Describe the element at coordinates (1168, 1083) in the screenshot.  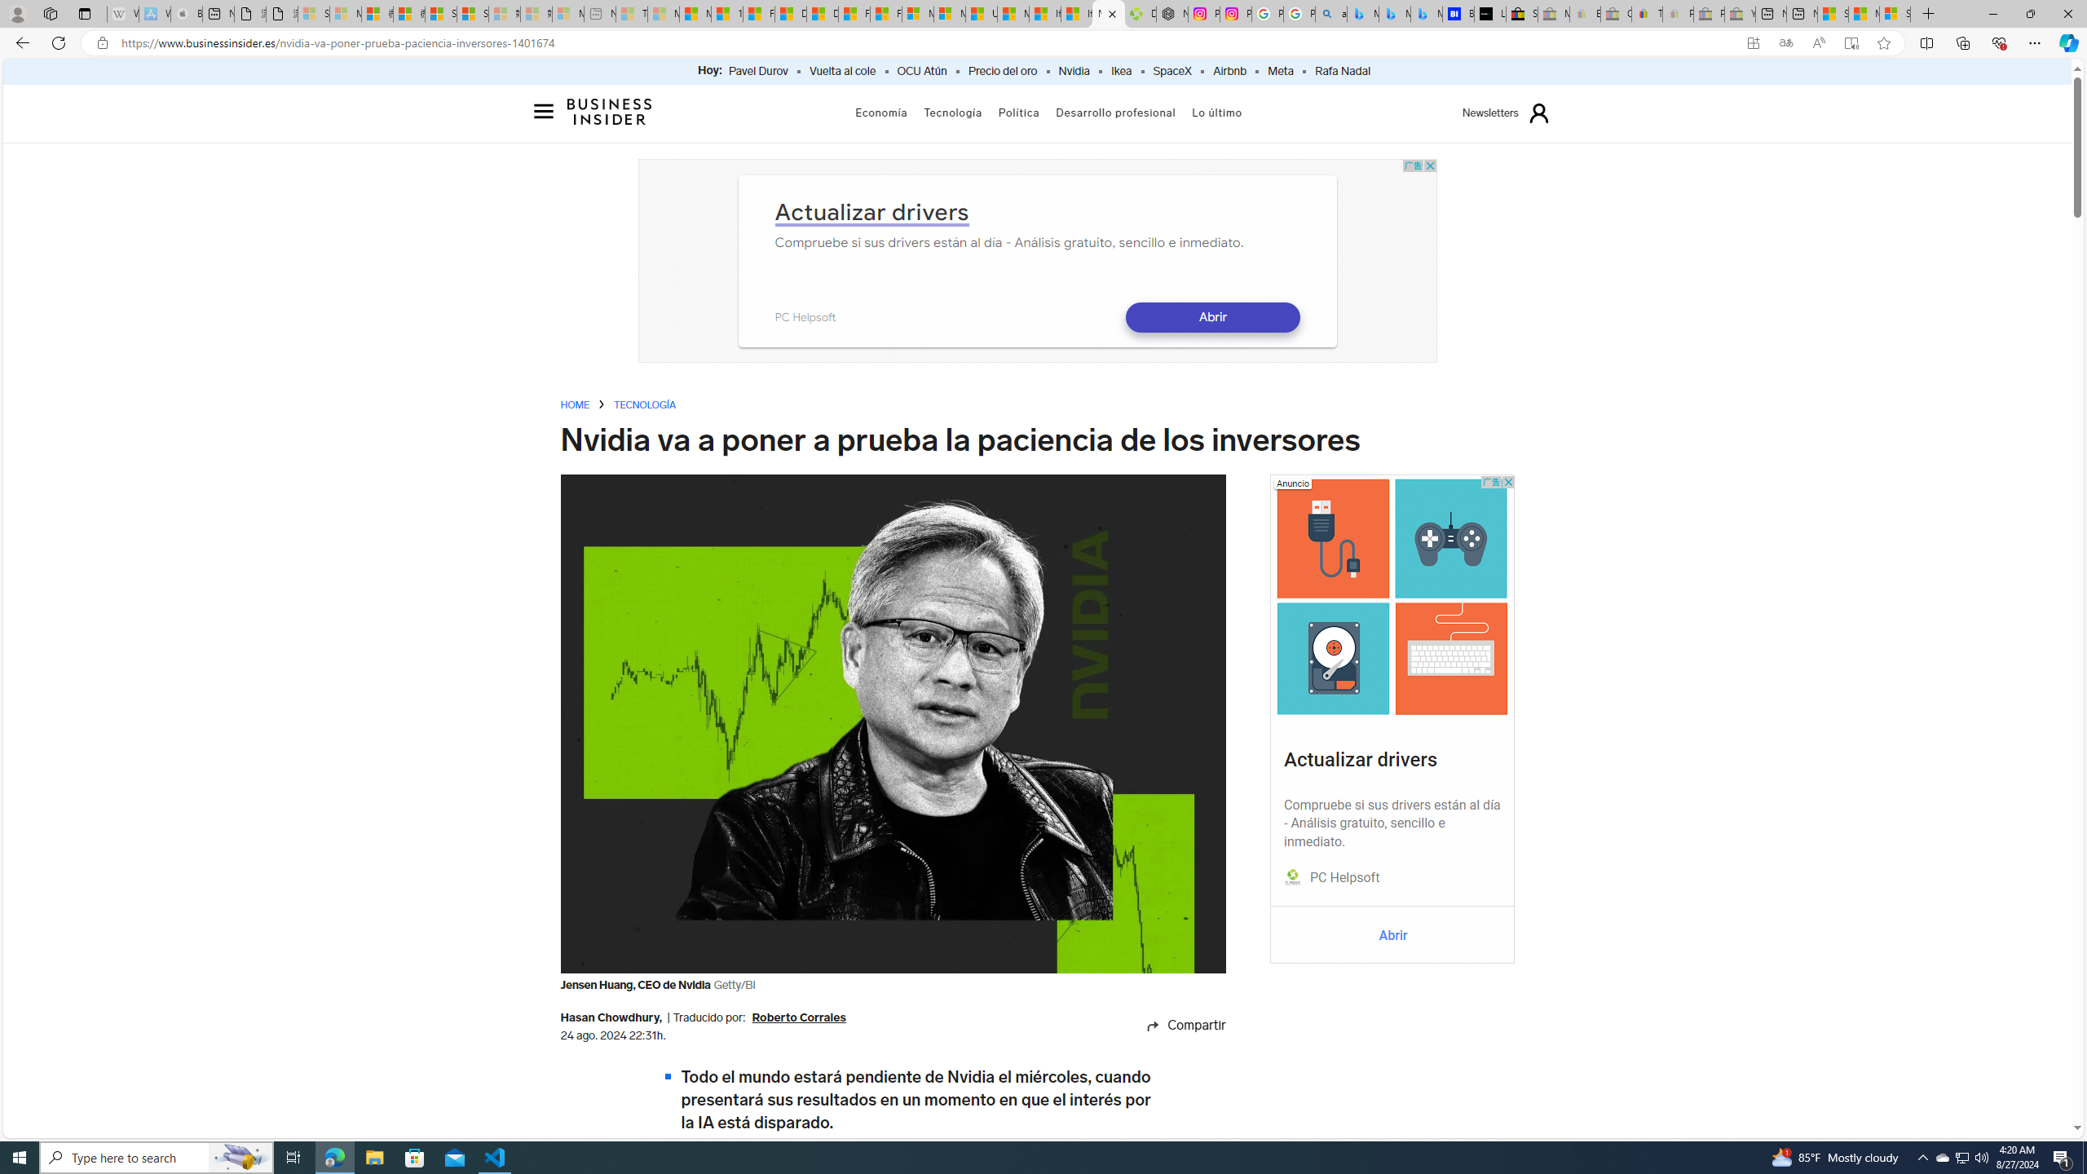
I see `Flipboard` at that location.